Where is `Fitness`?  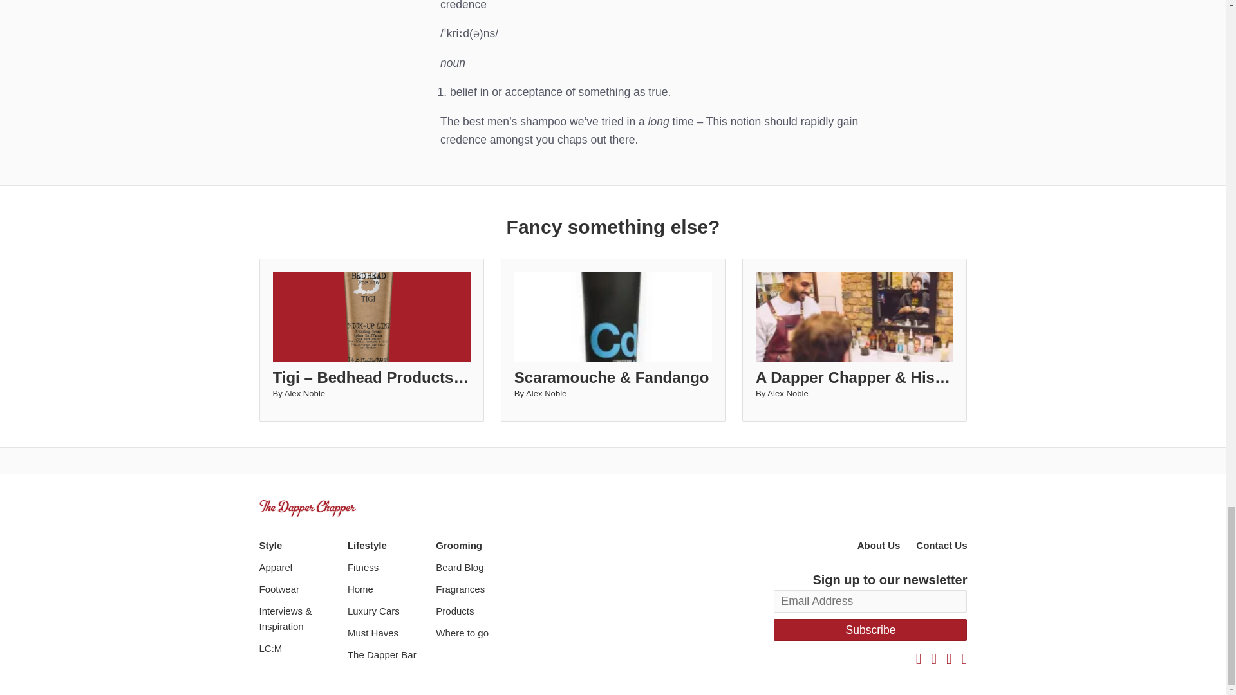 Fitness is located at coordinates (388, 568).